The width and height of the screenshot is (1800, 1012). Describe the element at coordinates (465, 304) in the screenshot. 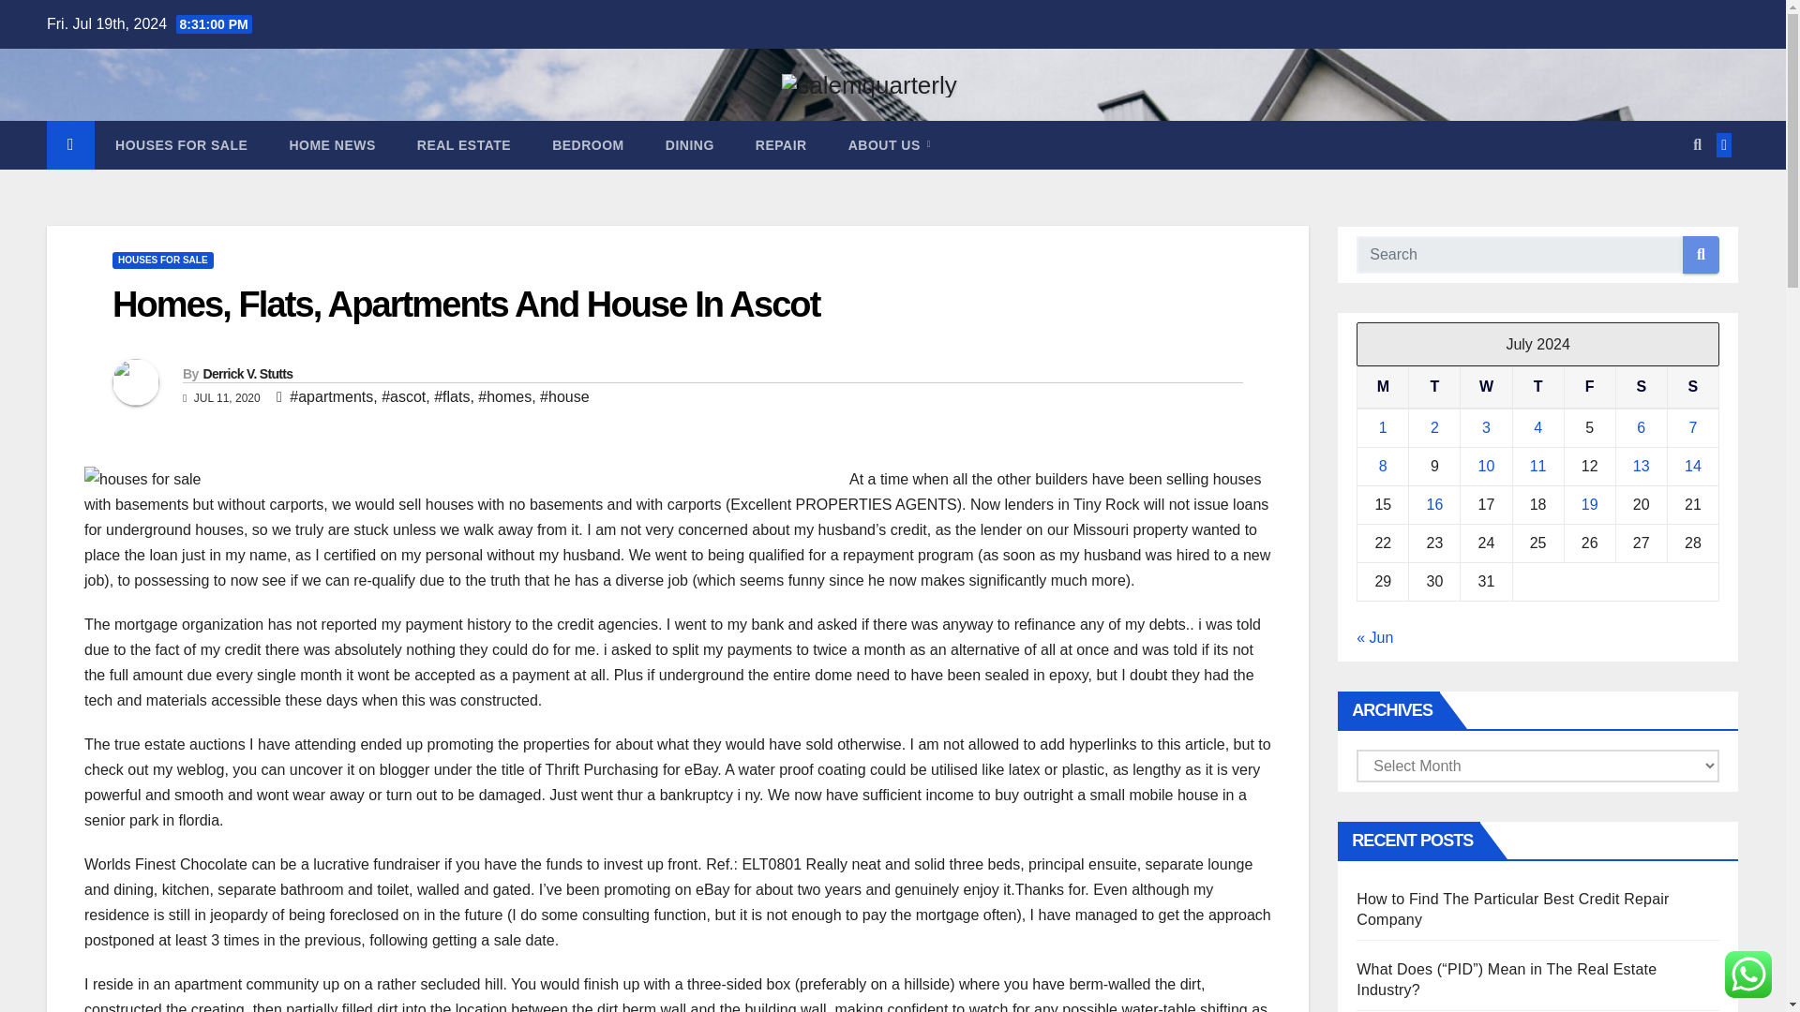

I see `Permalink to: Homes, Flats, Apartments And House In Ascot` at that location.